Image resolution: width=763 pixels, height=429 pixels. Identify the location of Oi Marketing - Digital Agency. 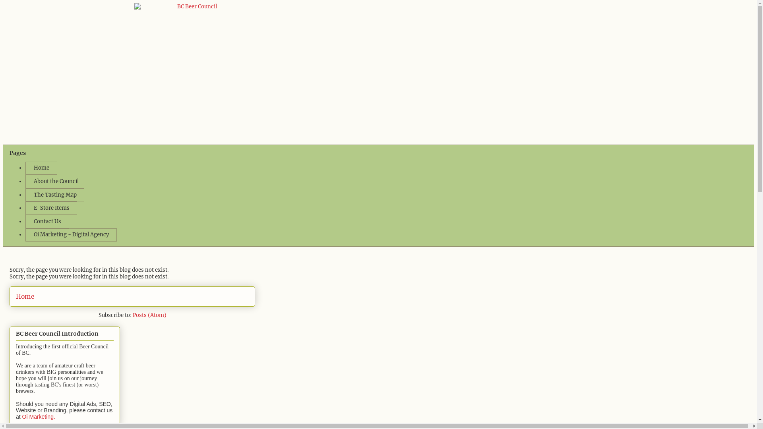
(71, 235).